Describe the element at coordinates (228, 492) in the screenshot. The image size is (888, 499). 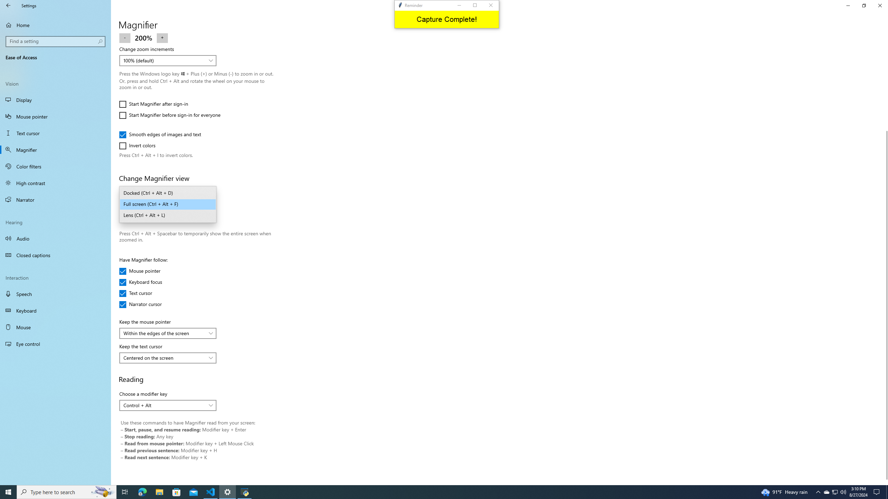
I see `Settings - 1 running window` at that location.